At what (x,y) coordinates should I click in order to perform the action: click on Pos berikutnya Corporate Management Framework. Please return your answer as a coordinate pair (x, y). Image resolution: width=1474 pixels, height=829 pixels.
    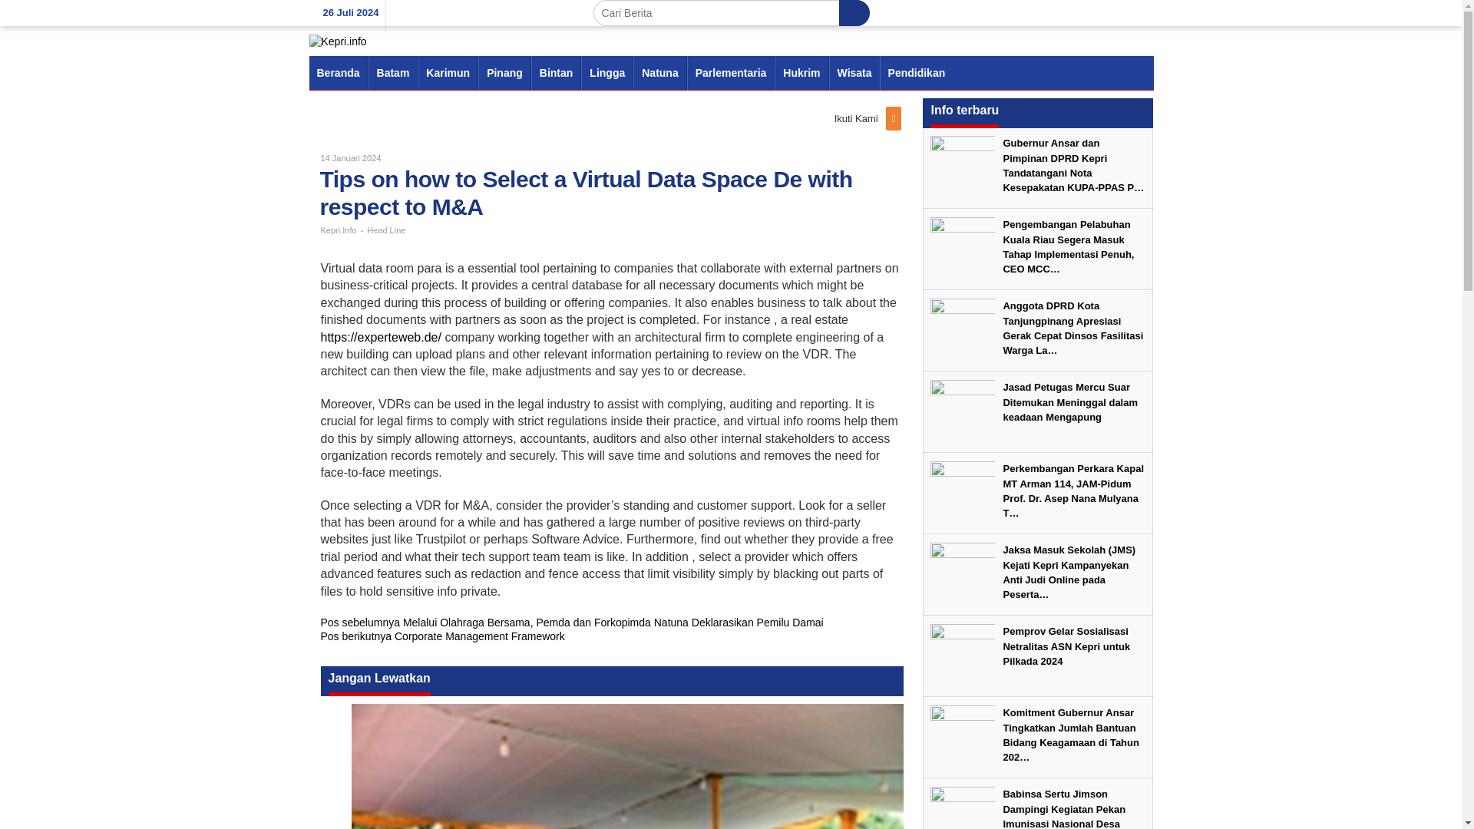
    Looking at the image, I should click on (442, 636).